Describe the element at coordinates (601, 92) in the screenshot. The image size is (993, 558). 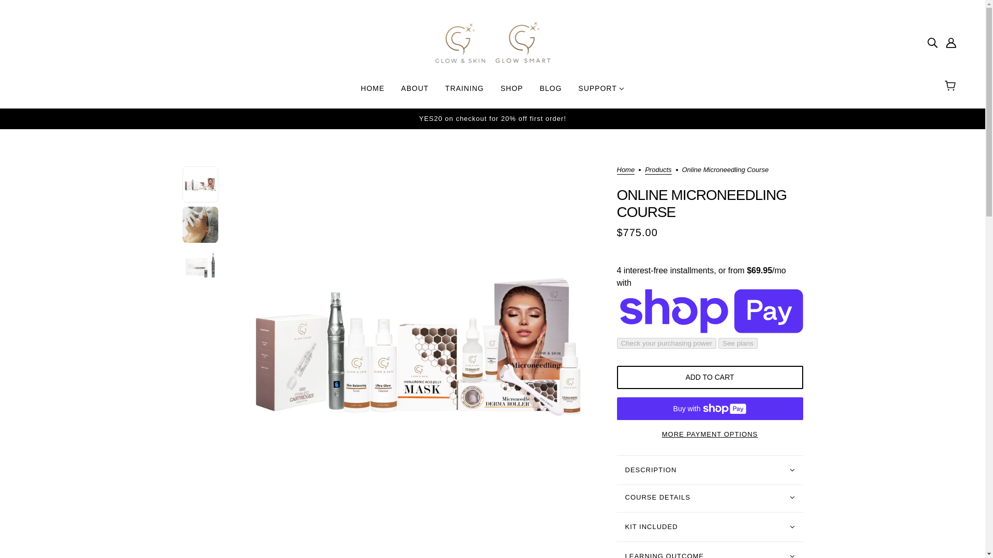
I see `SUPPORT` at that location.